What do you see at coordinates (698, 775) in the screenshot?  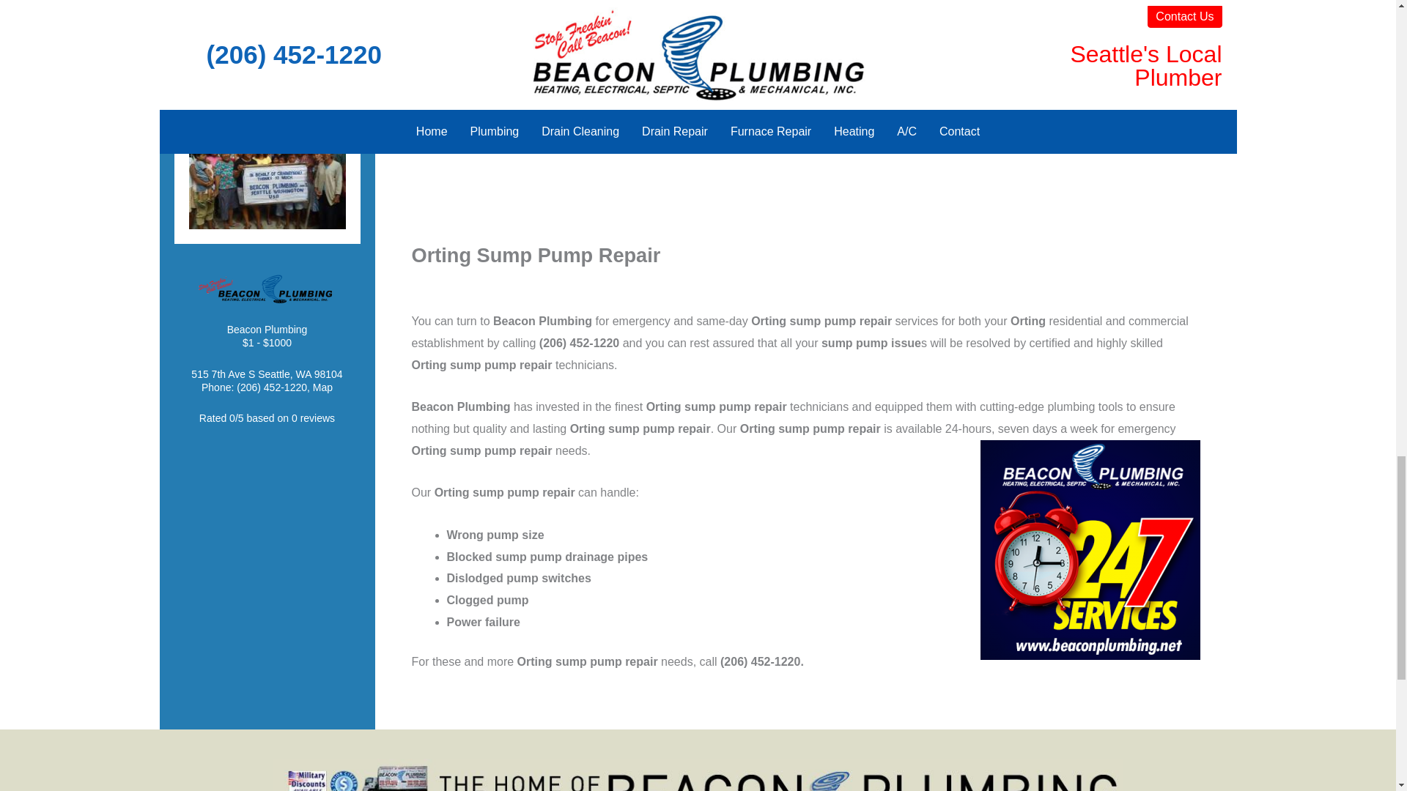 I see `footerbanner` at bounding box center [698, 775].